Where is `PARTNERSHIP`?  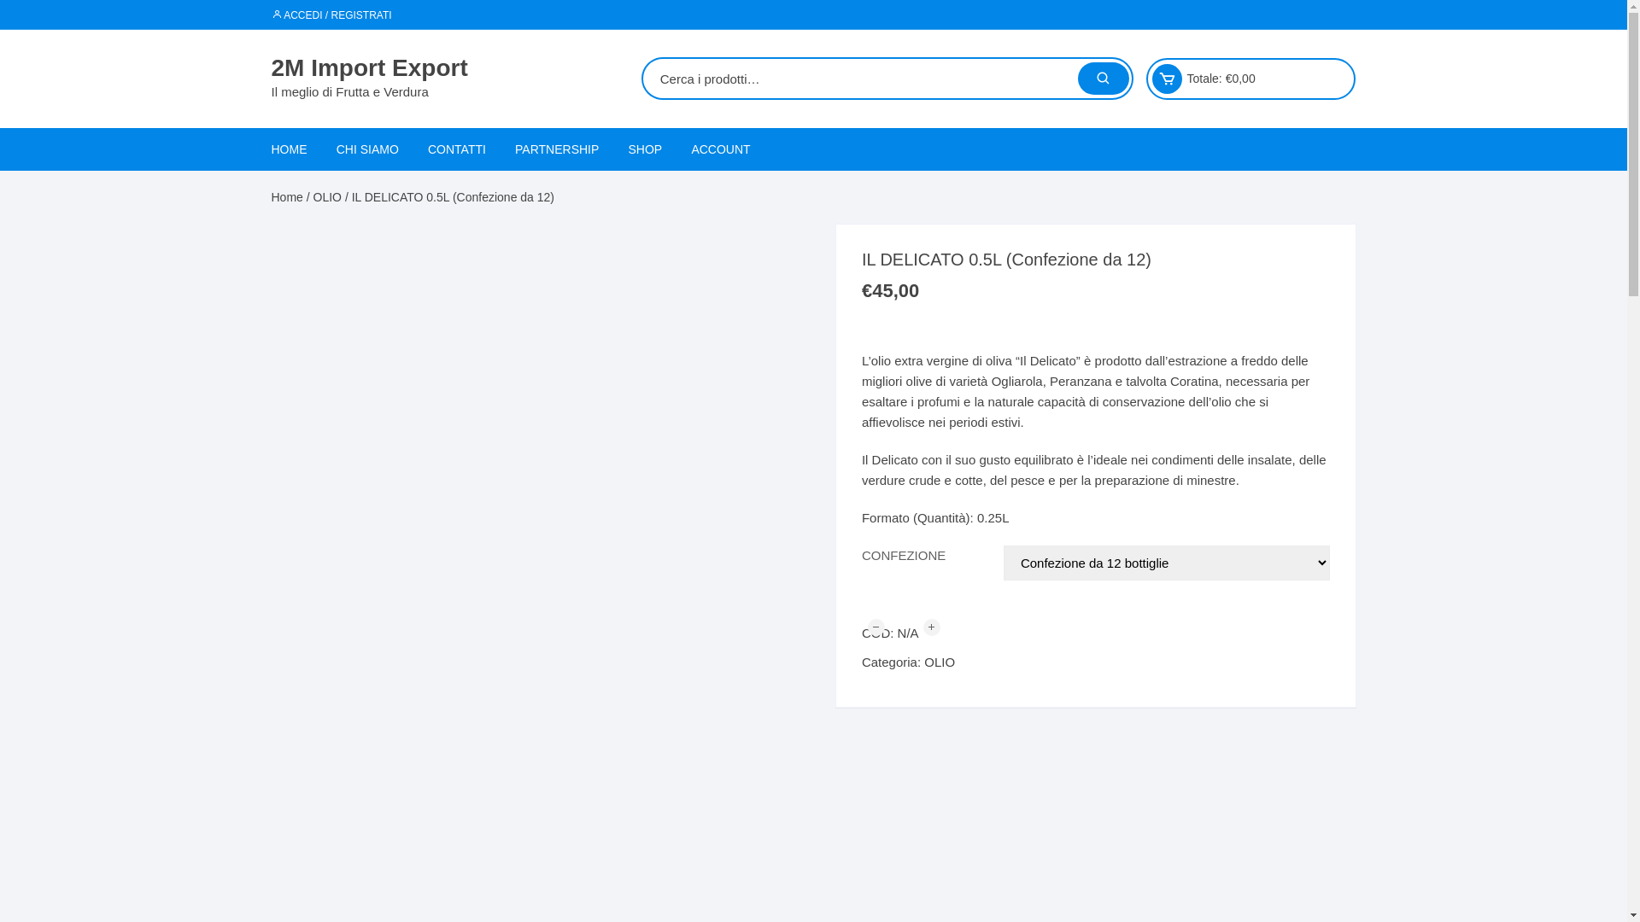 PARTNERSHIP is located at coordinates (557, 149).